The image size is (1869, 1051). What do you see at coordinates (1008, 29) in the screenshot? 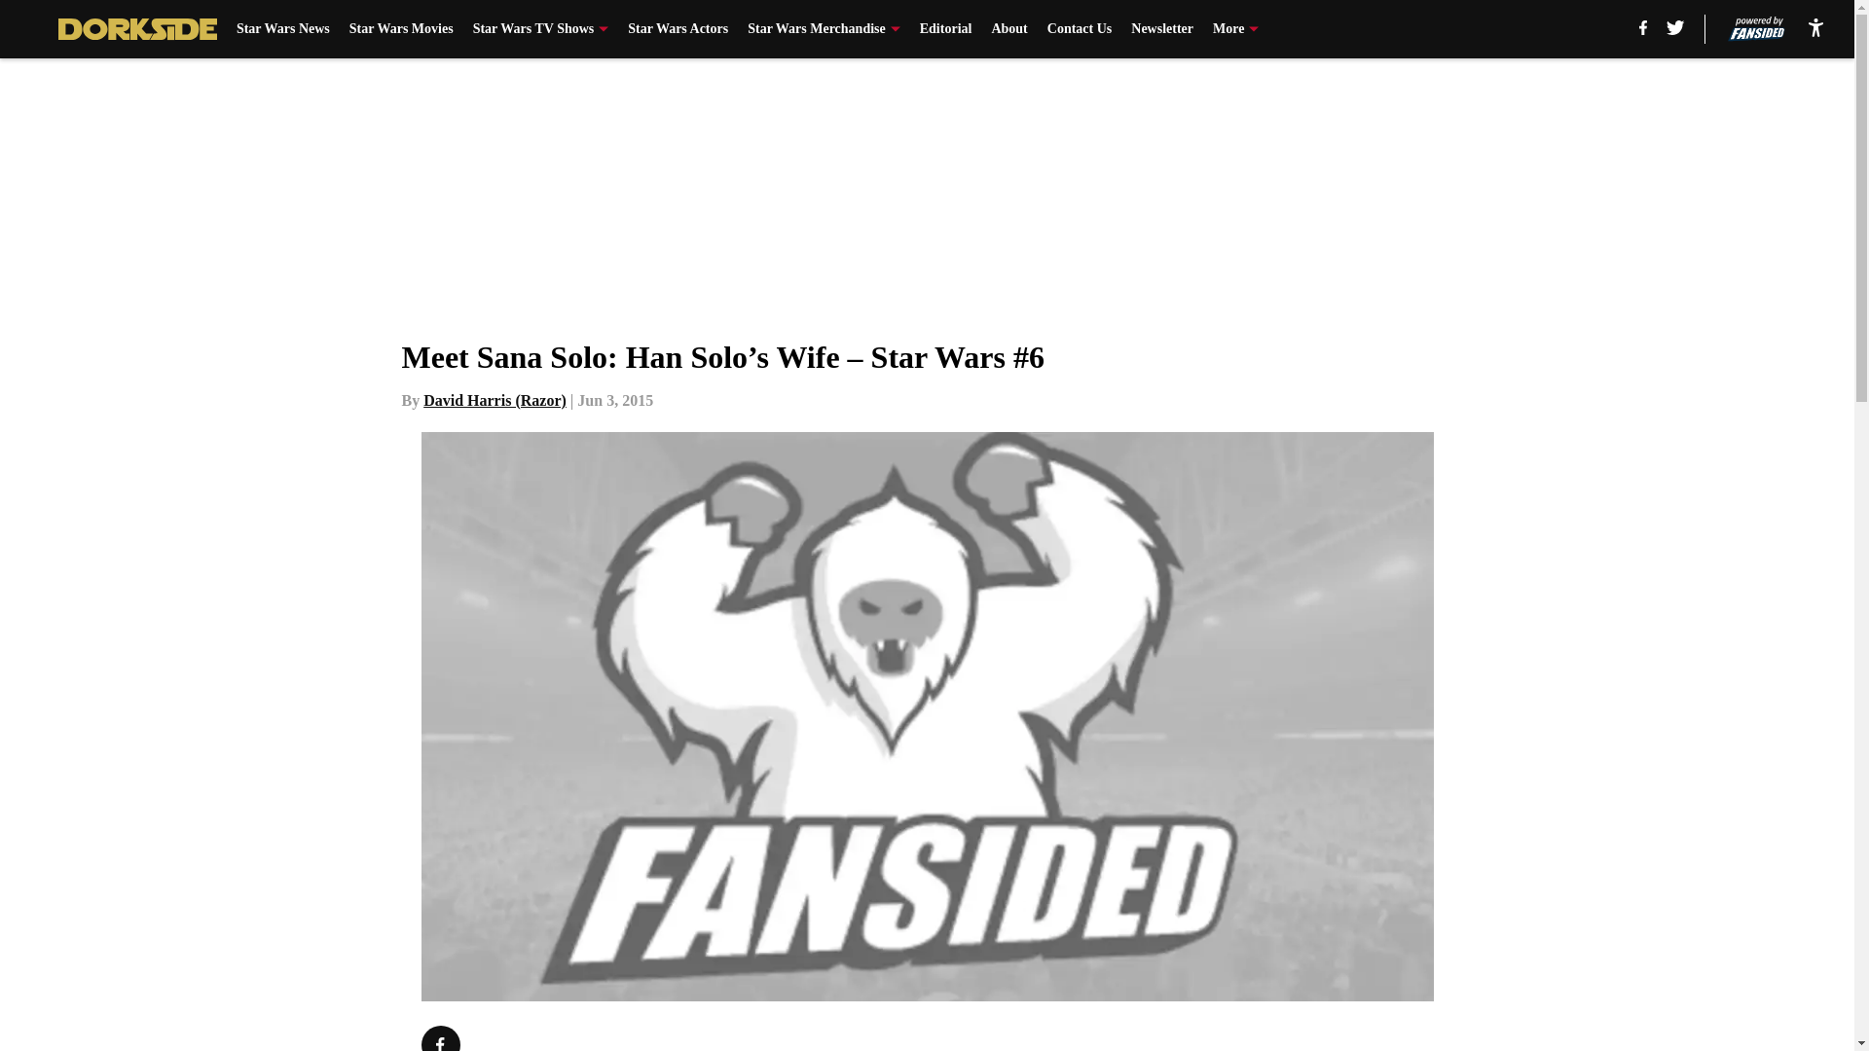
I see `About` at bounding box center [1008, 29].